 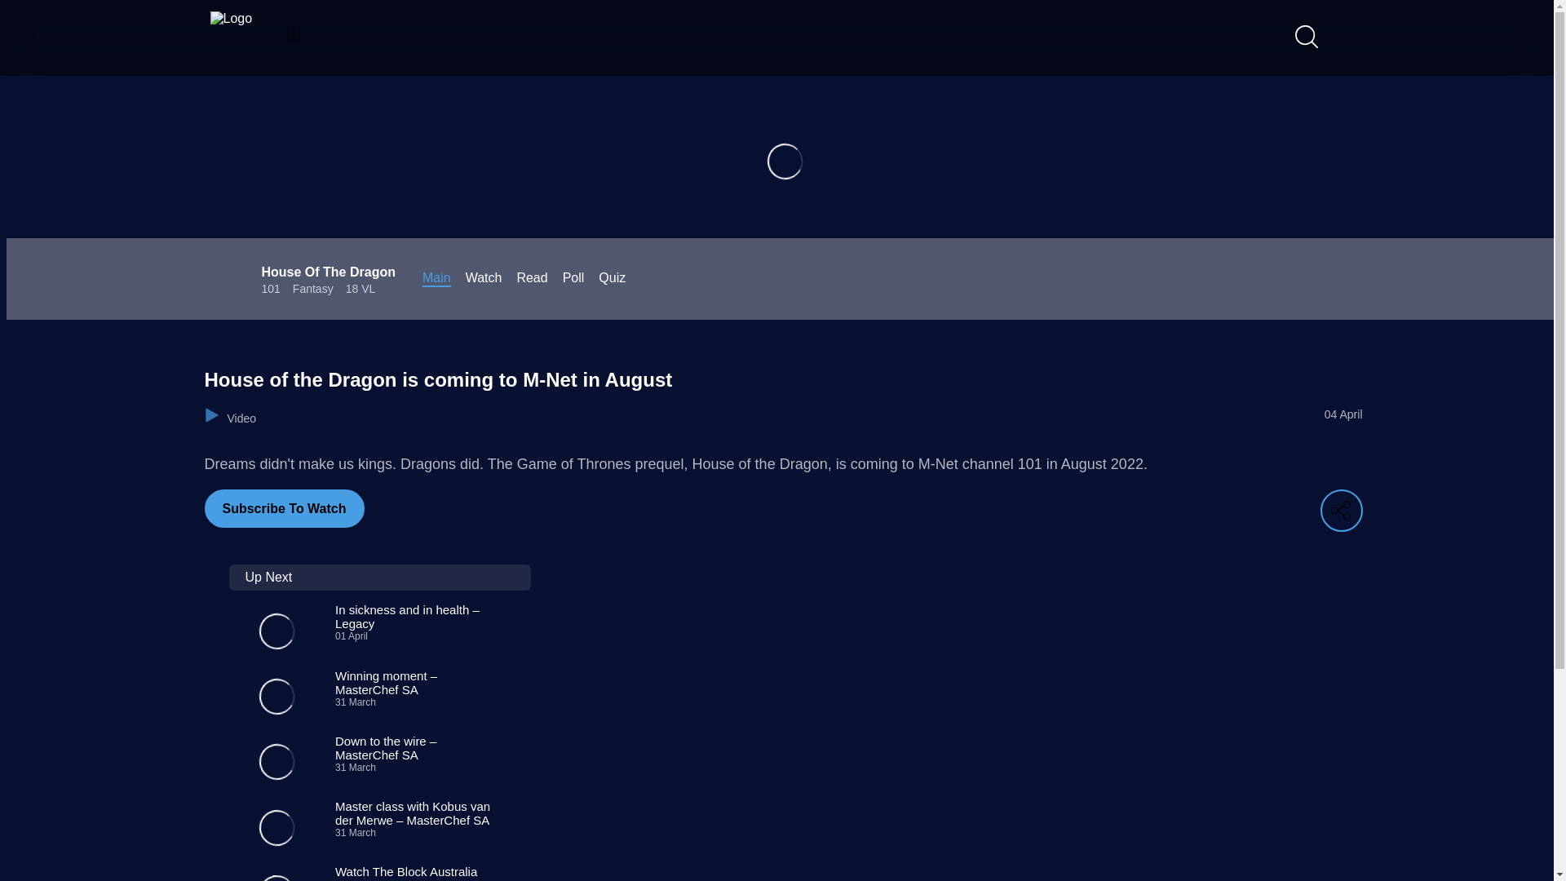 I want to click on Watch, so click(x=363, y=873).